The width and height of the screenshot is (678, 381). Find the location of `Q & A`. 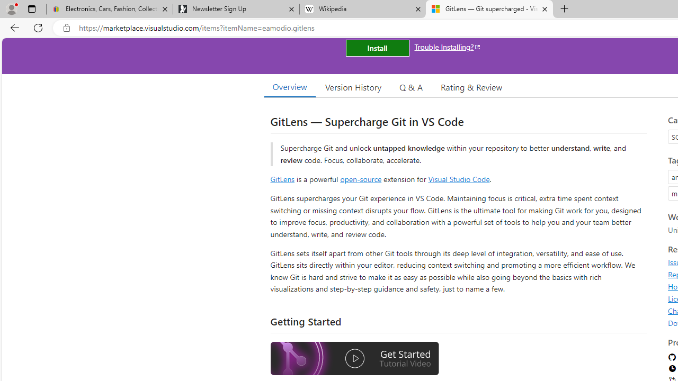

Q & A is located at coordinates (411, 87).